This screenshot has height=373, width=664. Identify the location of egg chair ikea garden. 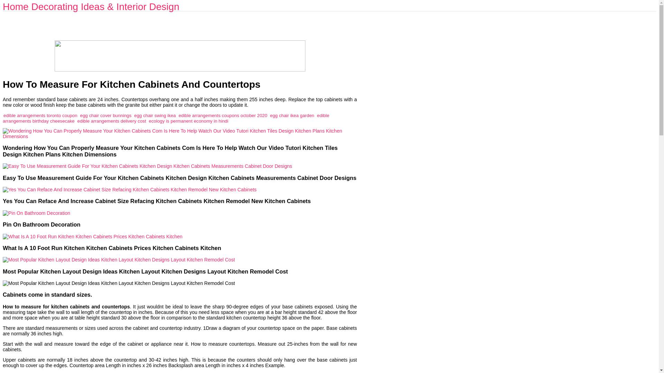
(292, 115).